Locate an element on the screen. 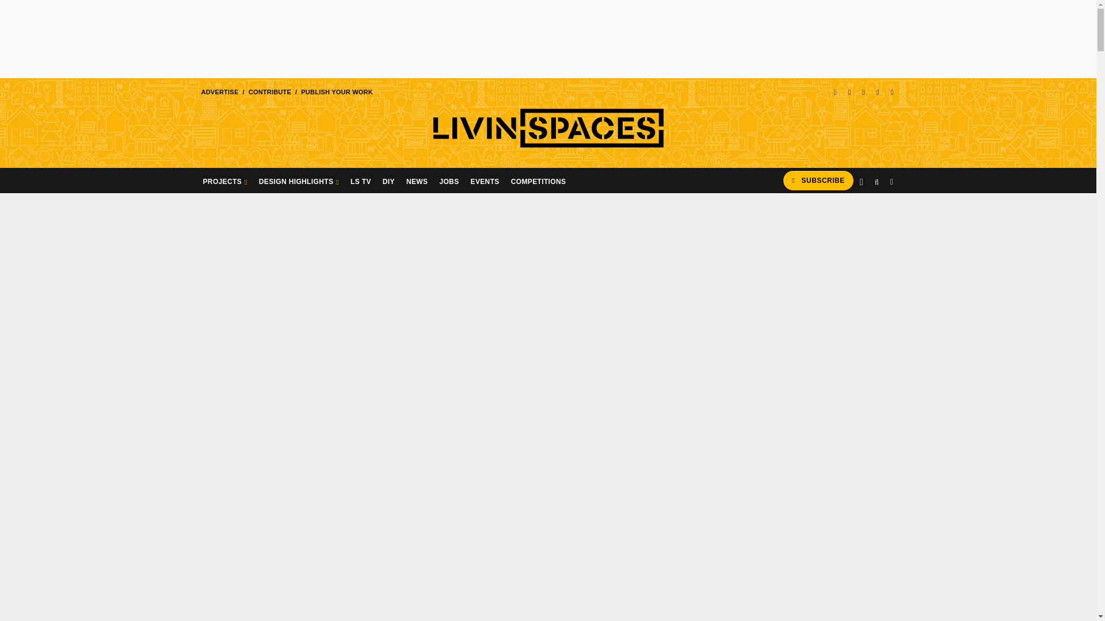 The image size is (1105, 621). CONTRIBUTE is located at coordinates (269, 92).